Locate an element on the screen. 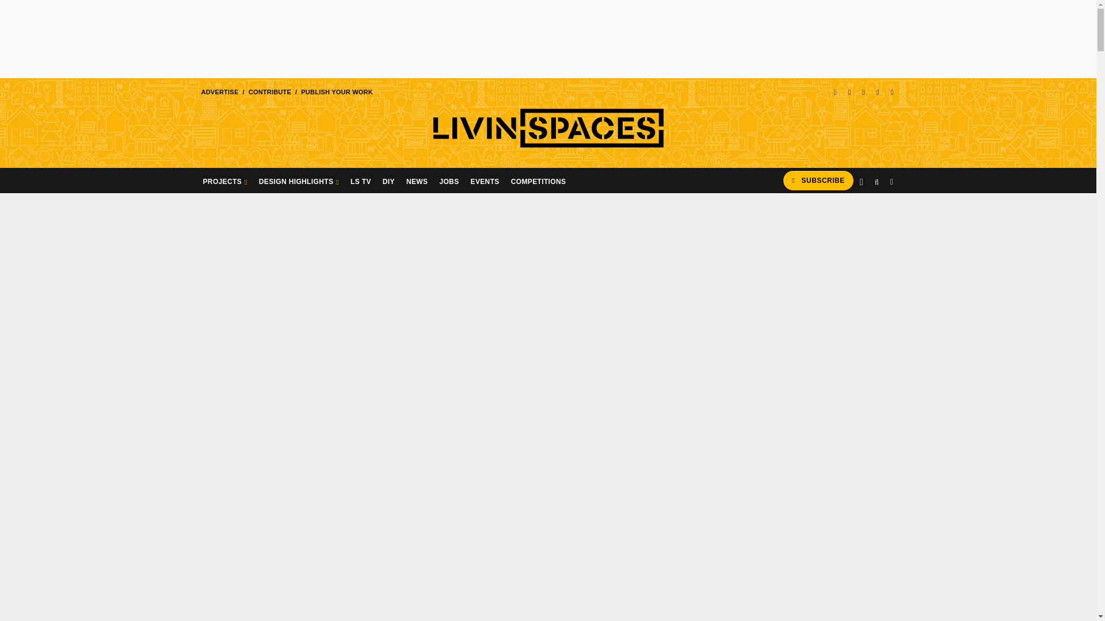 The image size is (1105, 621). CONTRIBUTE is located at coordinates (269, 92).